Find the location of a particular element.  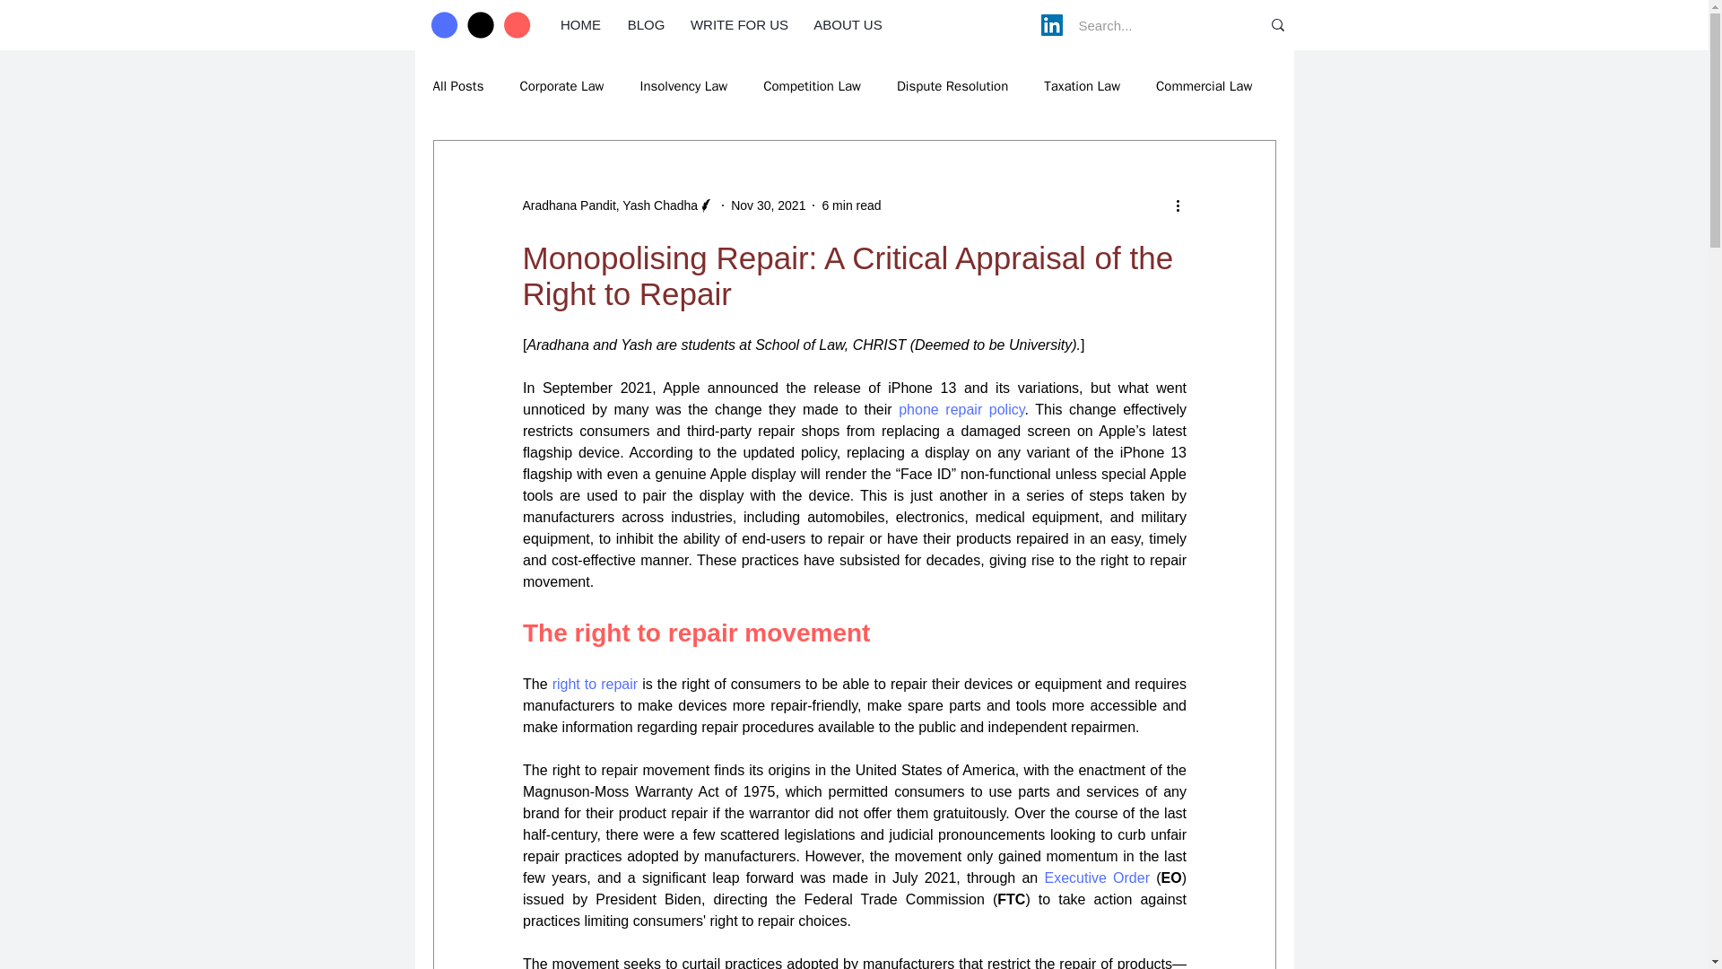

Executive Order is located at coordinates (1096, 877).